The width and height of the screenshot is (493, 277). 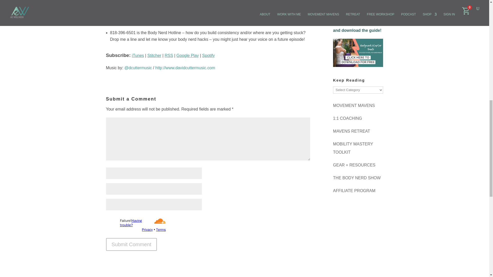 What do you see at coordinates (138, 55) in the screenshot?
I see `iTunes` at bounding box center [138, 55].